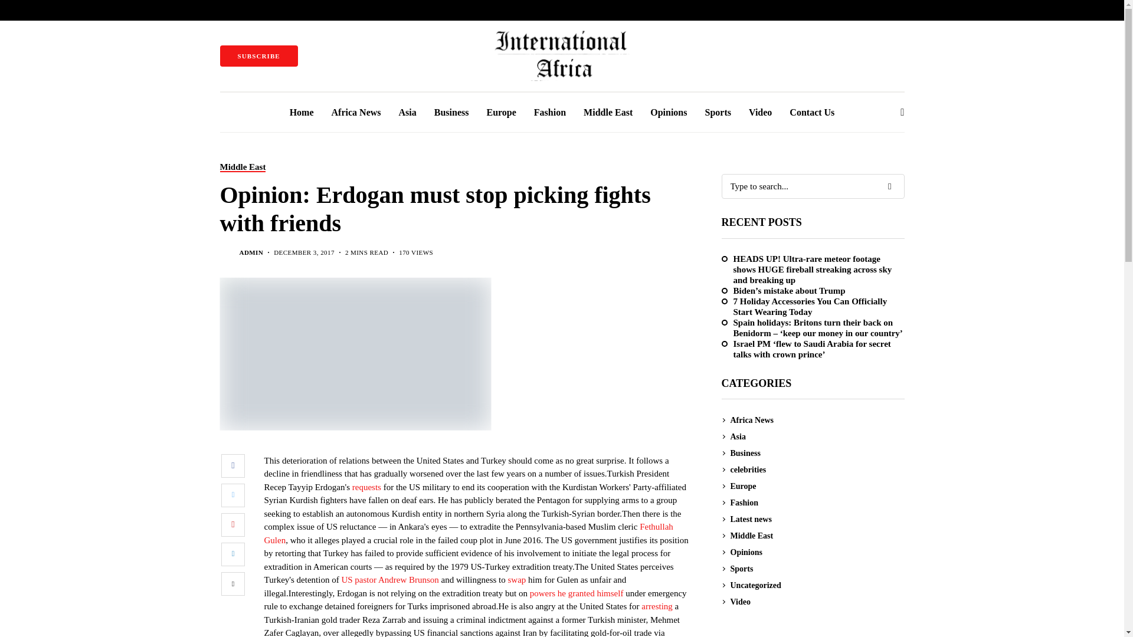 This screenshot has width=1133, height=637. What do you see at coordinates (608, 112) in the screenshot?
I see `Middle East` at bounding box center [608, 112].